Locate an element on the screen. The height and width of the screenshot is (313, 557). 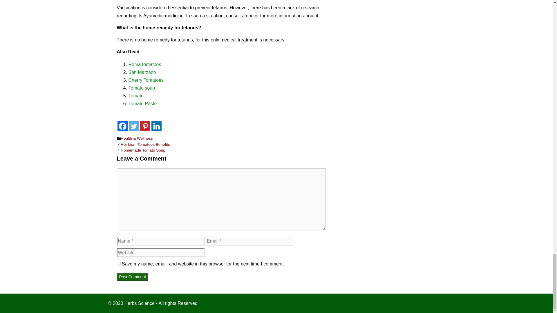
Roma tomatoes is located at coordinates (144, 64).